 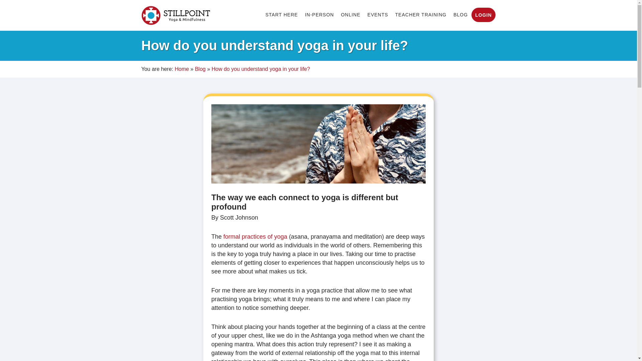 What do you see at coordinates (378, 14) in the screenshot?
I see `EVENTS` at bounding box center [378, 14].